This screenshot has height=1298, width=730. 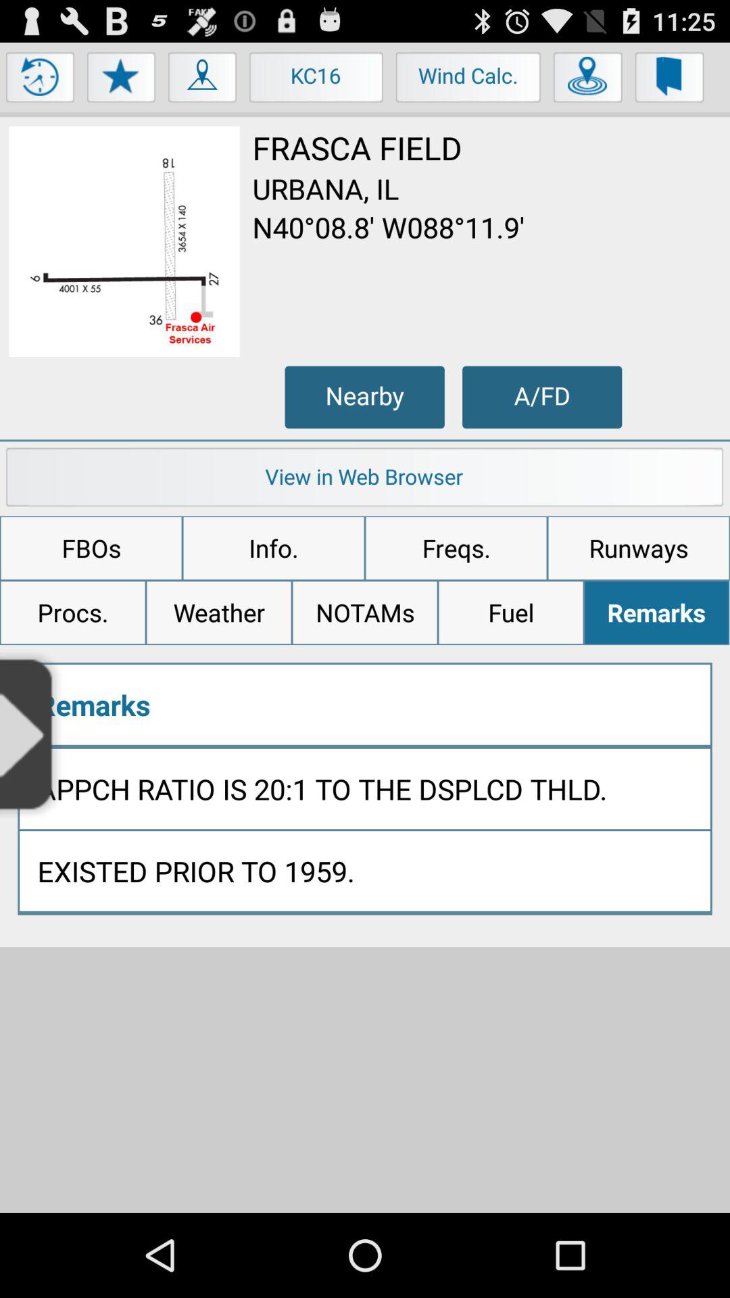 What do you see at coordinates (41, 80) in the screenshot?
I see `menu button` at bounding box center [41, 80].